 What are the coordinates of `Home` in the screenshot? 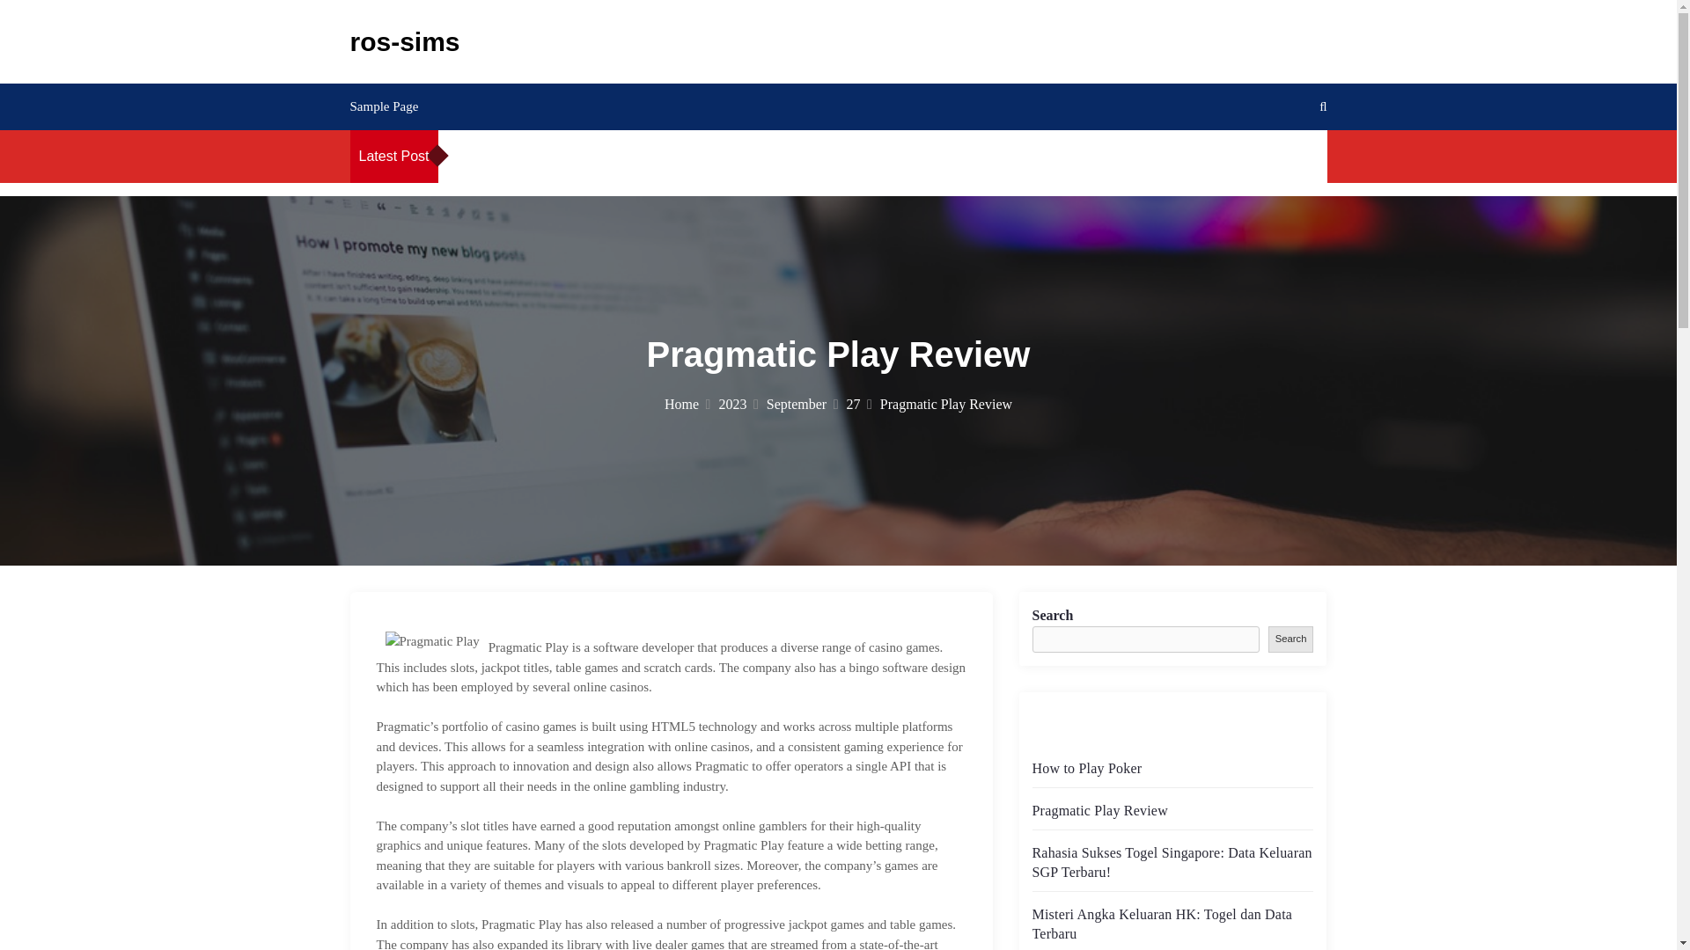 It's located at (687, 404).